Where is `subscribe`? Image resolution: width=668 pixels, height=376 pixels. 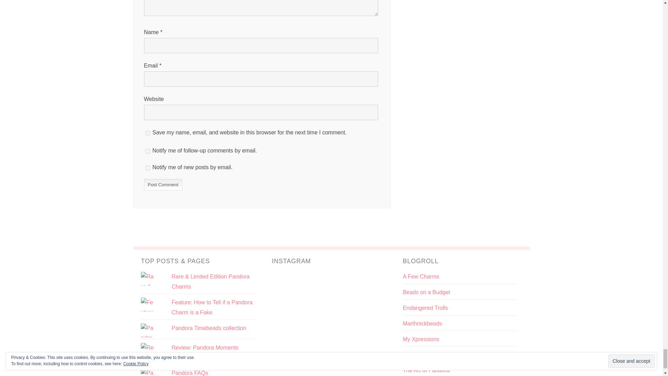
subscribe is located at coordinates (148, 151).